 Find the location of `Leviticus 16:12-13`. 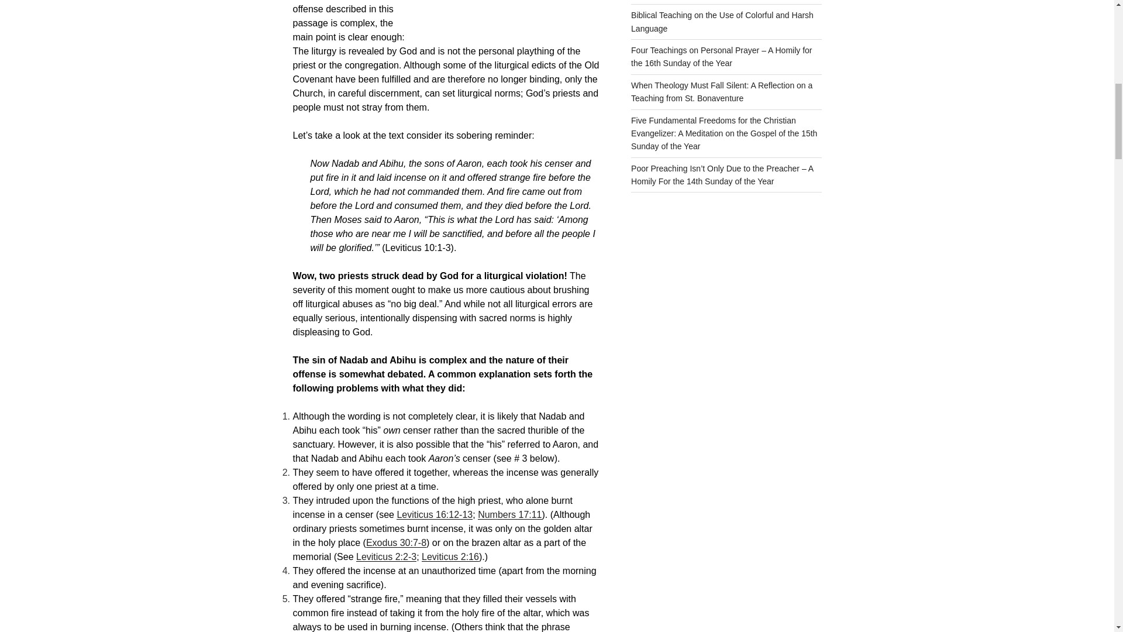

Leviticus 16:12-13 is located at coordinates (434, 514).